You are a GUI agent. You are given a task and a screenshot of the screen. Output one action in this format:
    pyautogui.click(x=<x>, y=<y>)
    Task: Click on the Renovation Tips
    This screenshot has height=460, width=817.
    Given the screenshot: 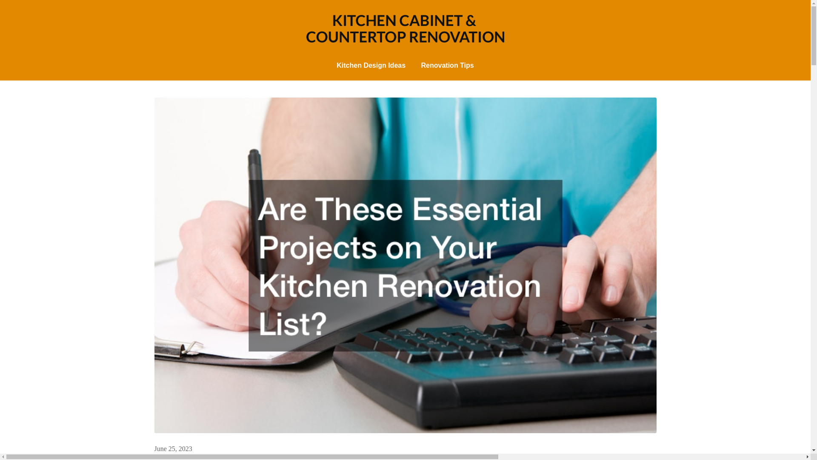 What is the action you would take?
    pyautogui.click(x=448, y=66)
    